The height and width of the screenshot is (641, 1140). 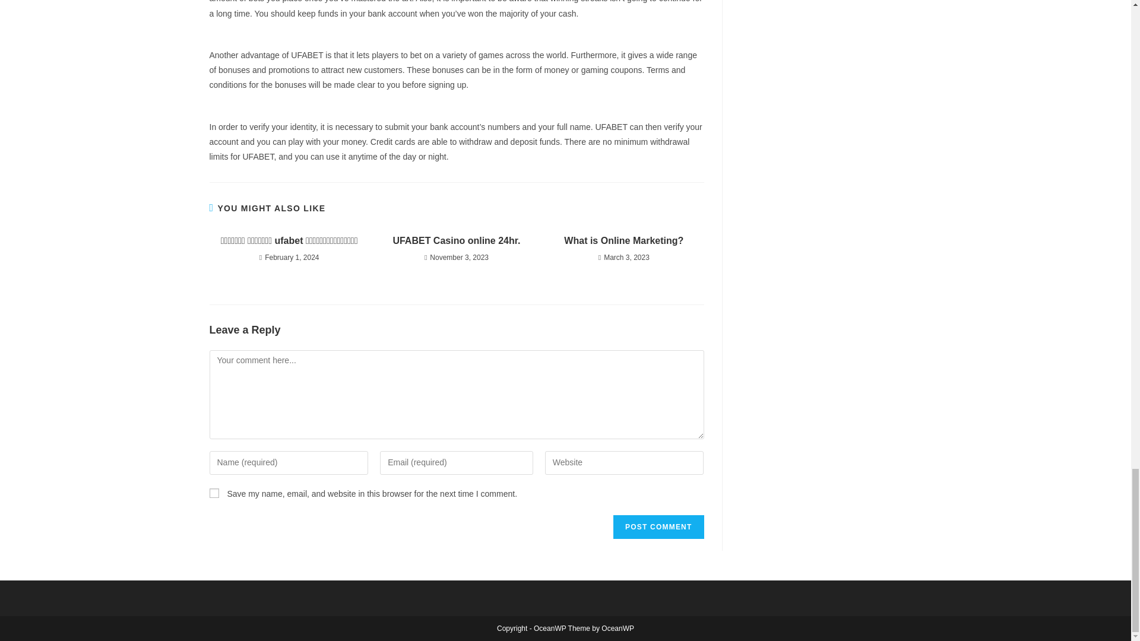 What do you see at coordinates (214, 493) in the screenshot?
I see `yes` at bounding box center [214, 493].